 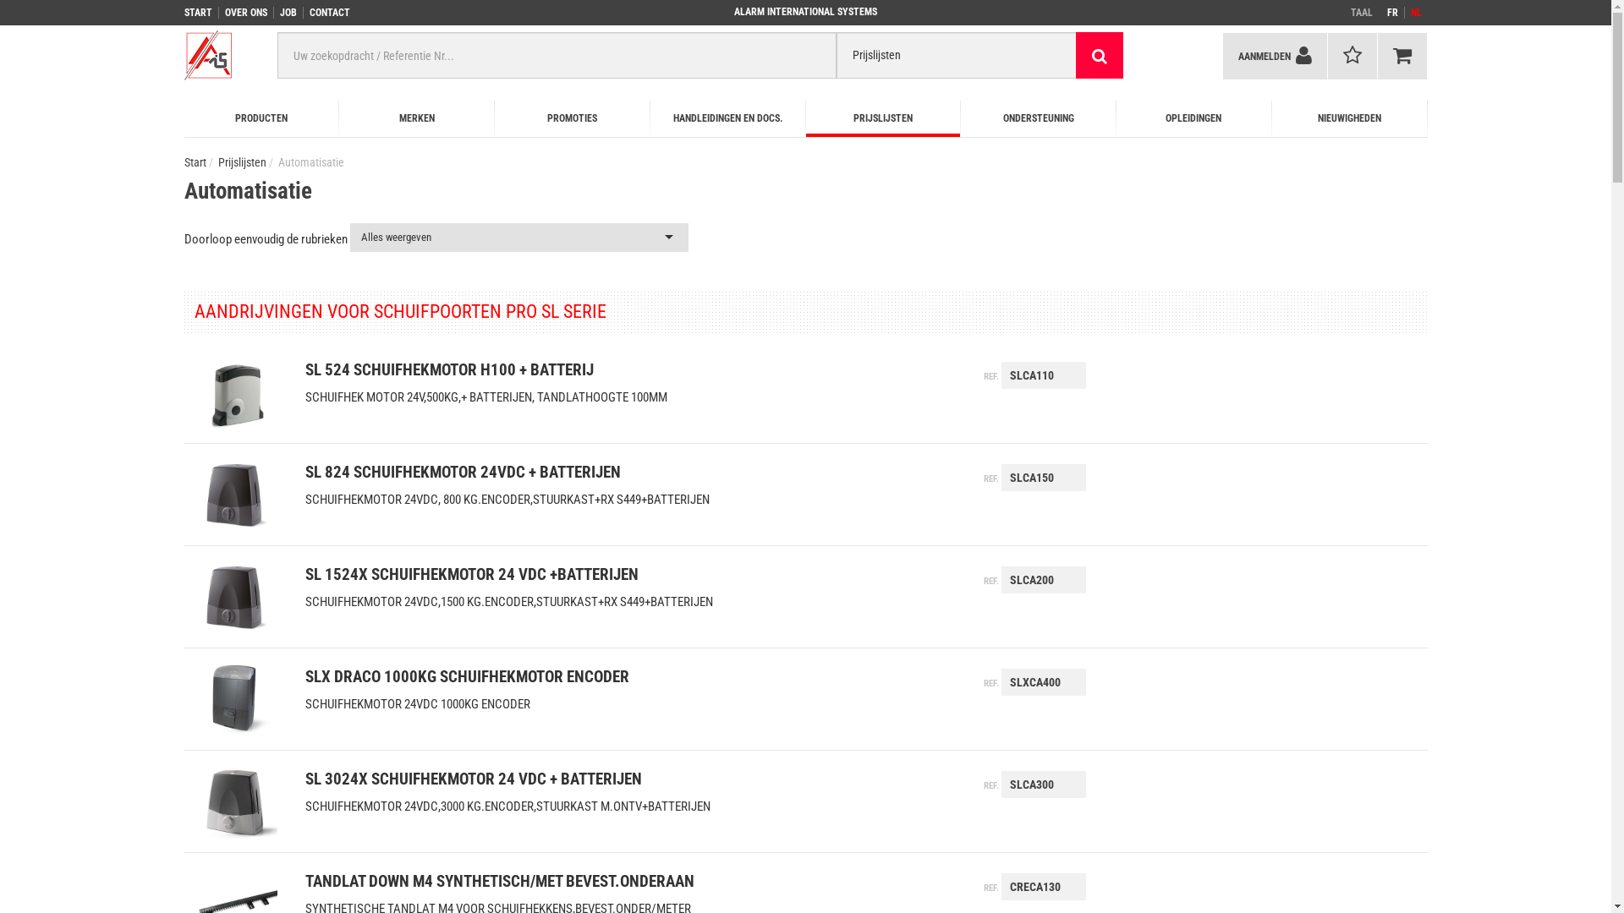 What do you see at coordinates (728, 118) in the screenshot?
I see `HANDLEIDINGEN EN DOCS.` at bounding box center [728, 118].